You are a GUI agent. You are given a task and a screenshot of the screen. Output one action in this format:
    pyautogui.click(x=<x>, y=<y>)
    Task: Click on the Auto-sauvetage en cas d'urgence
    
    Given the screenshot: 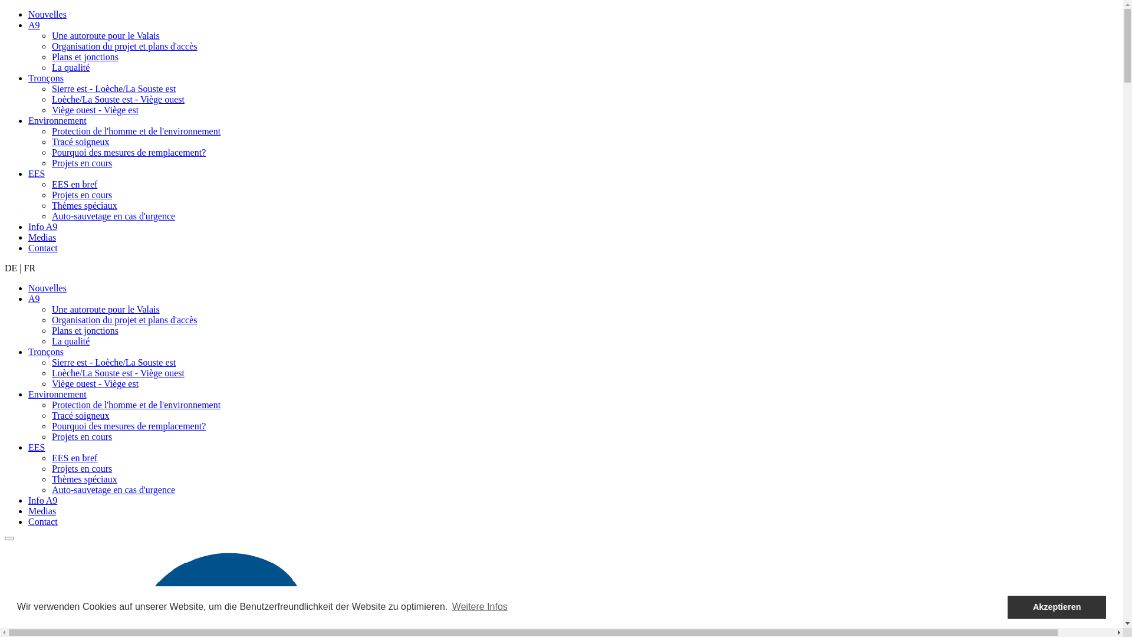 What is the action you would take?
    pyautogui.click(x=113, y=216)
    